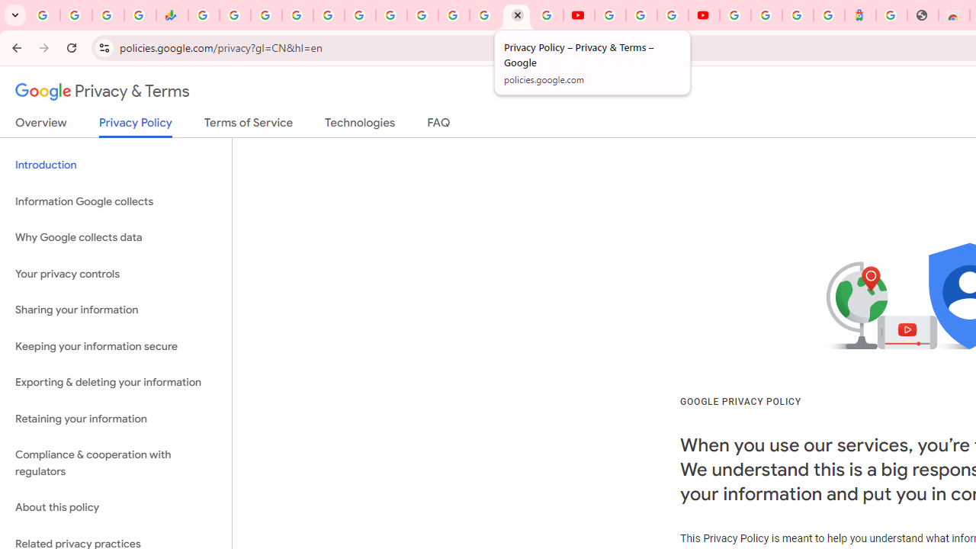 Image resolution: width=976 pixels, height=549 pixels. Describe the element at coordinates (360, 126) in the screenshot. I see `Technologies` at that location.